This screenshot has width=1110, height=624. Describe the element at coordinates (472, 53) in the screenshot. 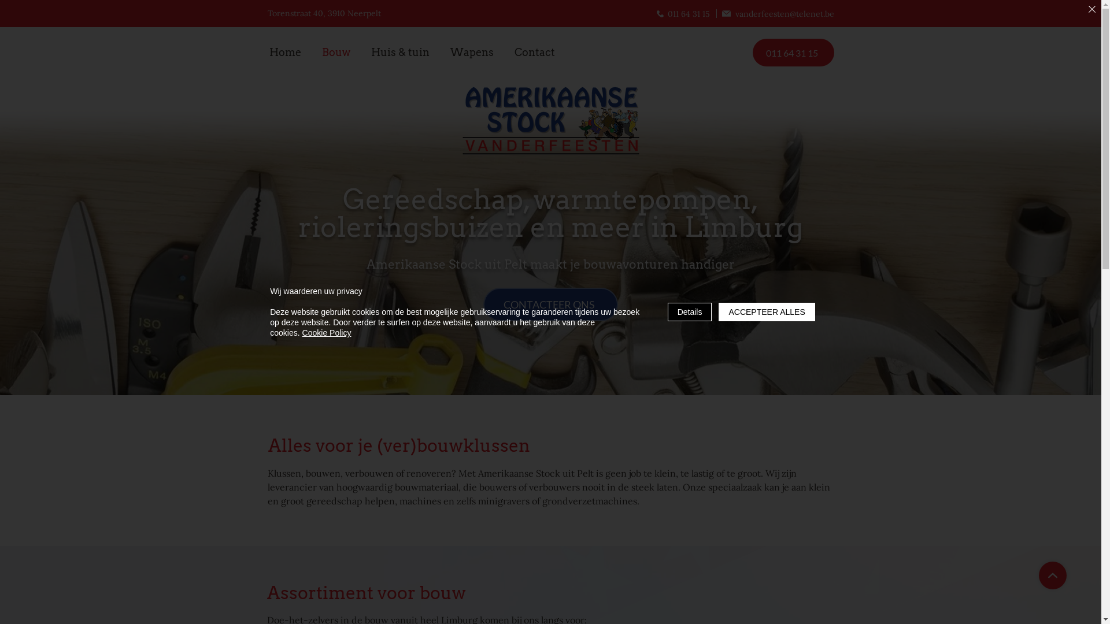

I see `Wapens` at that location.